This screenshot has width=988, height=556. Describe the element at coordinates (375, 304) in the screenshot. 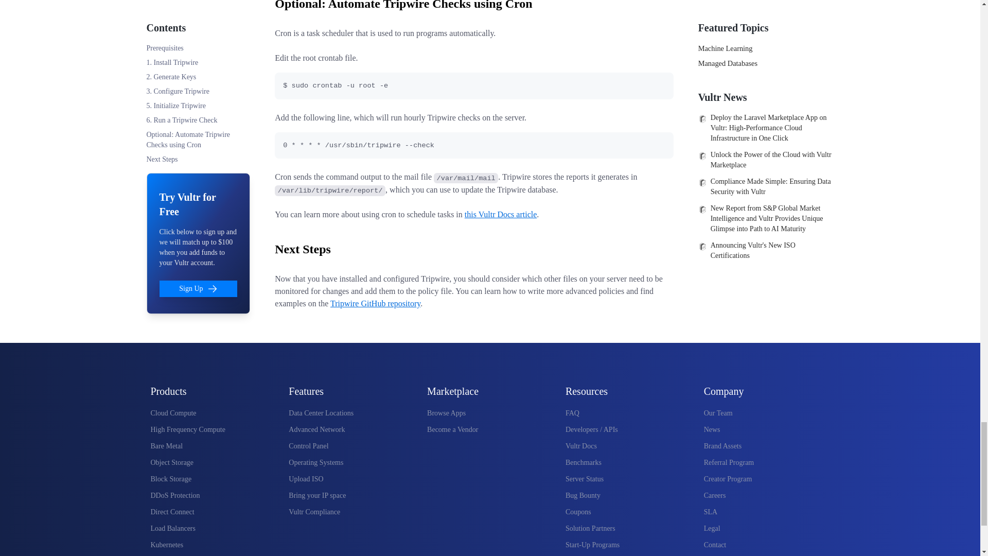

I see `Tripwire GitHub repository` at that location.